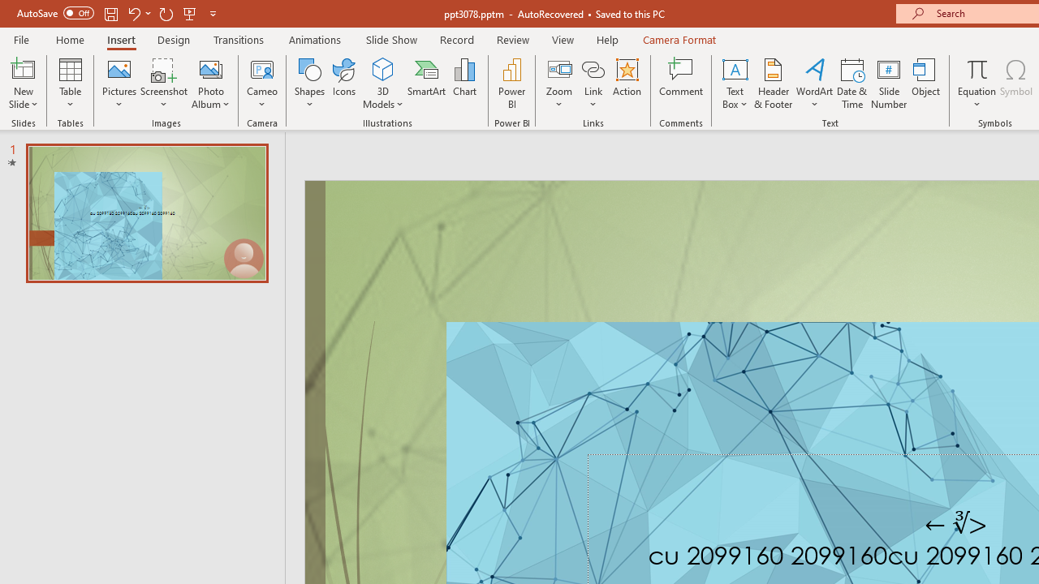 The height and width of the screenshot is (584, 1039). Describe the element at coordinates (956, 524) in the screenshot. I see `TextBox 7` at that location.